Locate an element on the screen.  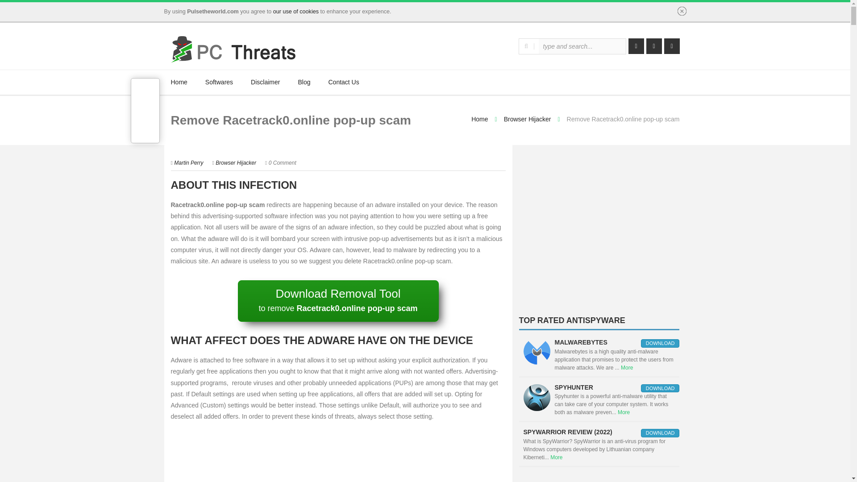
Twitter Tweet Button is located at coordinates (146, 95).